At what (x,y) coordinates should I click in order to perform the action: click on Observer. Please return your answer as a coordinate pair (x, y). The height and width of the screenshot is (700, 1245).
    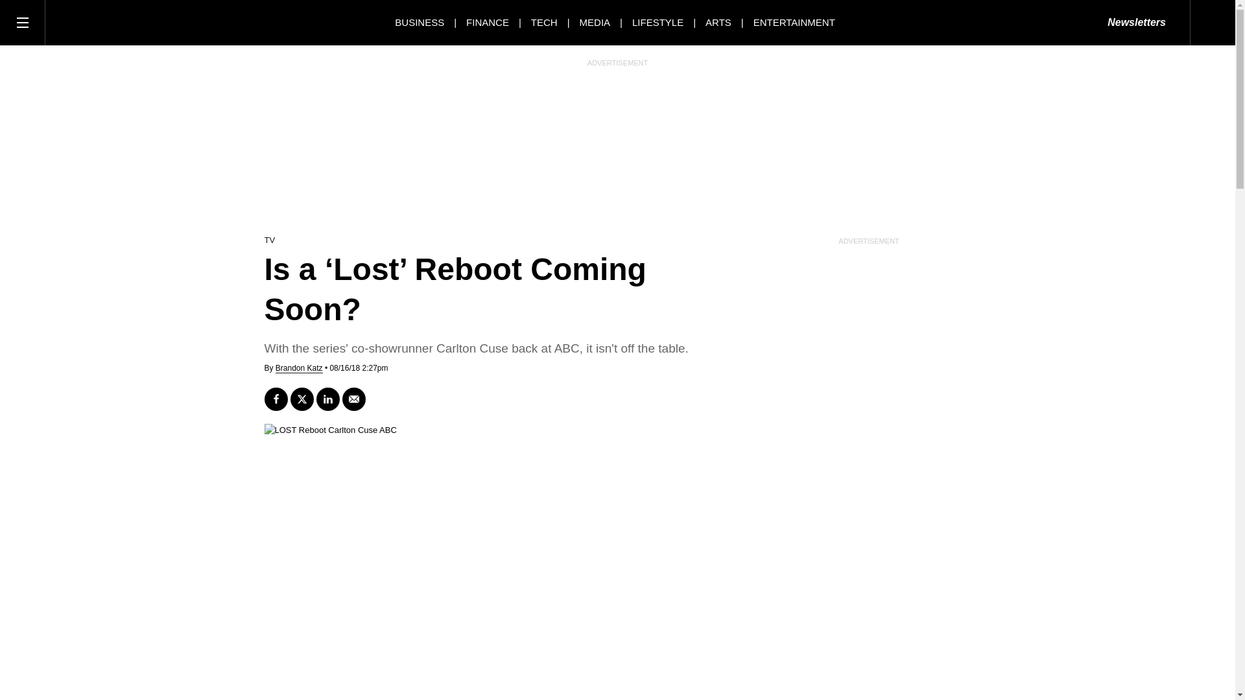
    Looking at the image, I should click on (104, 22).